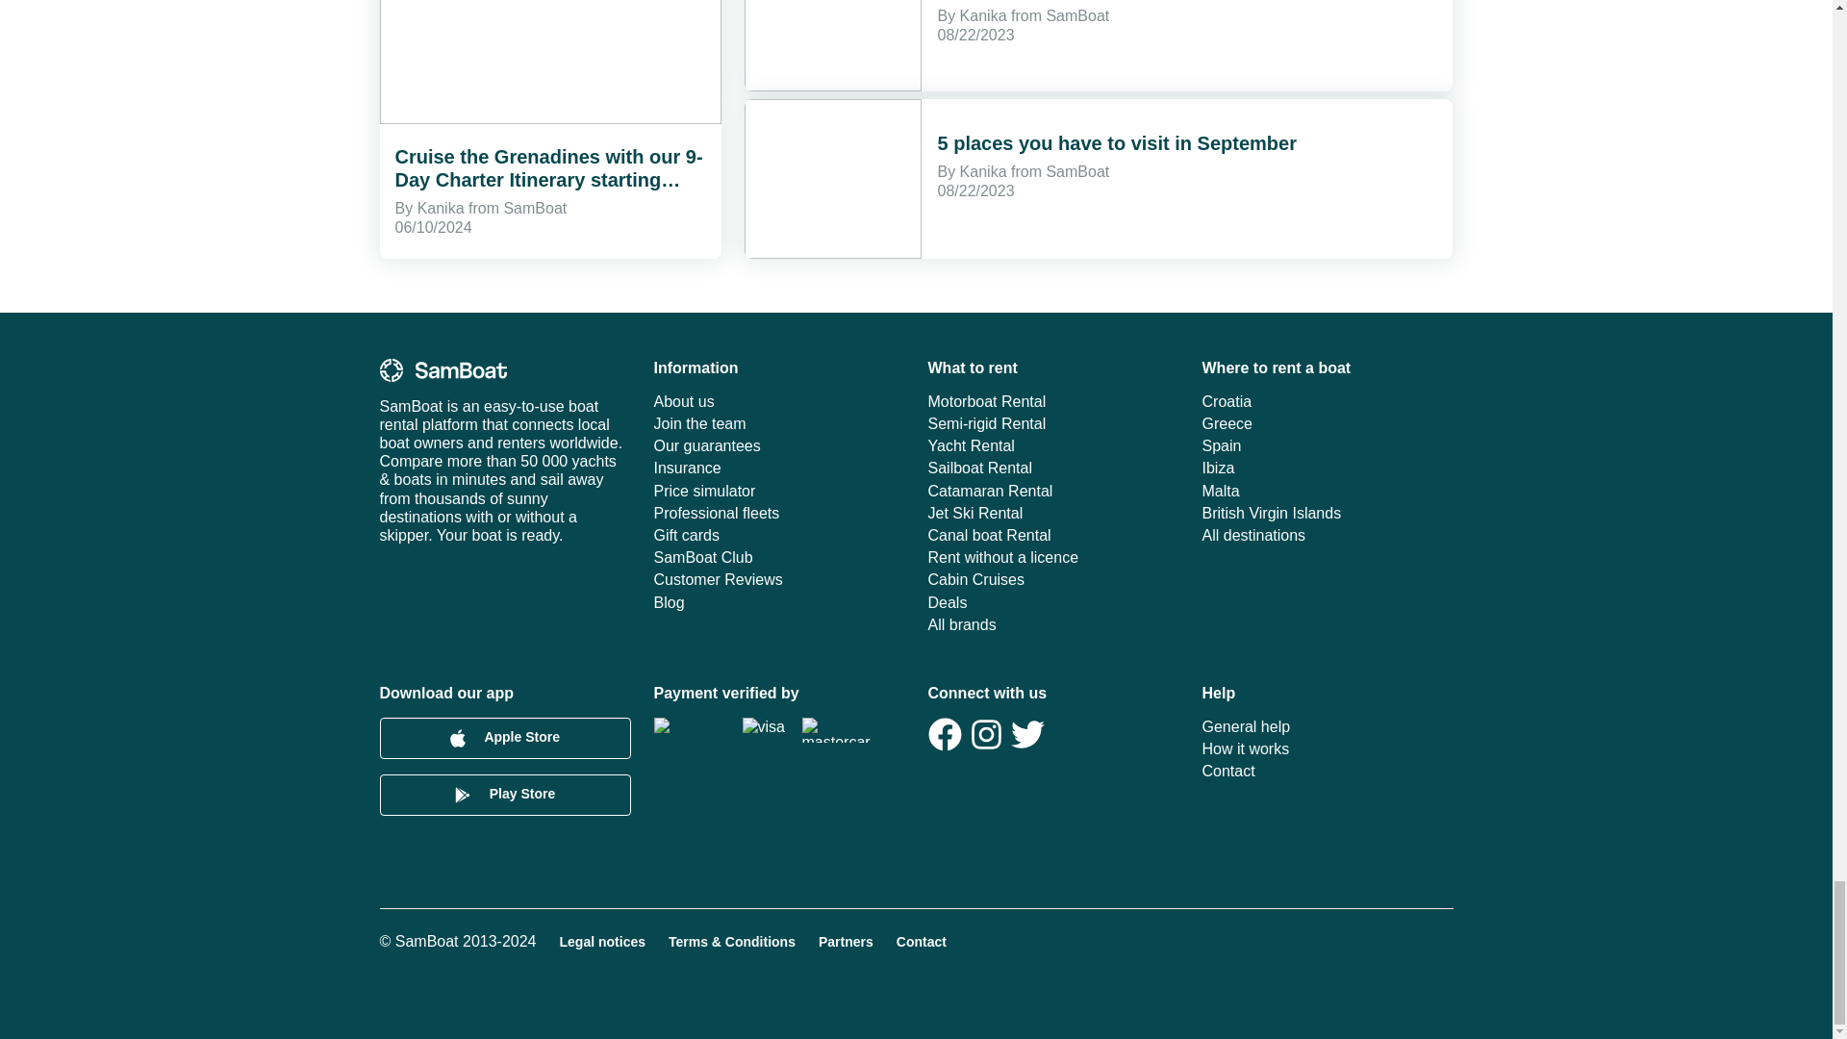 The height and width of the screenshot is (1039, 1847). Describe the element at coordinates (1052, 401) in the screenshot. I see `Motorboat Rental` at that location.